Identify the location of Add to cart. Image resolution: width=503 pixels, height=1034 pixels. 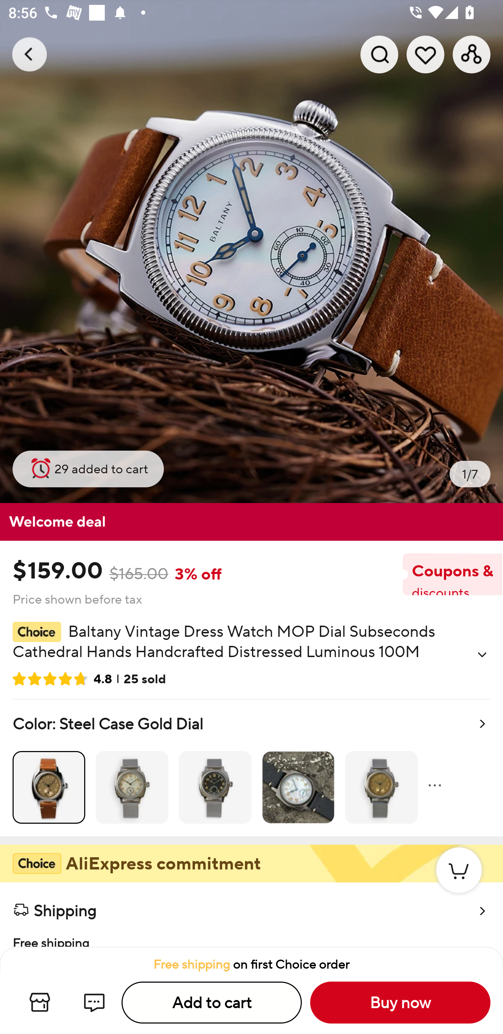
(212, 1003).